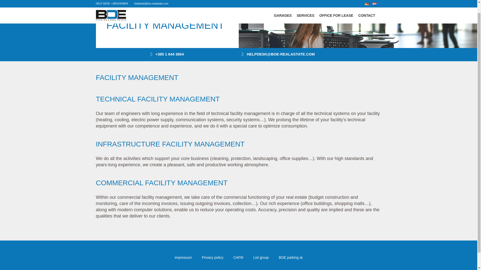 This screenshot has height=270, width=481. Describe the element at coordinates (238, 259) in the screenshot. I see `CAFM` at that location.